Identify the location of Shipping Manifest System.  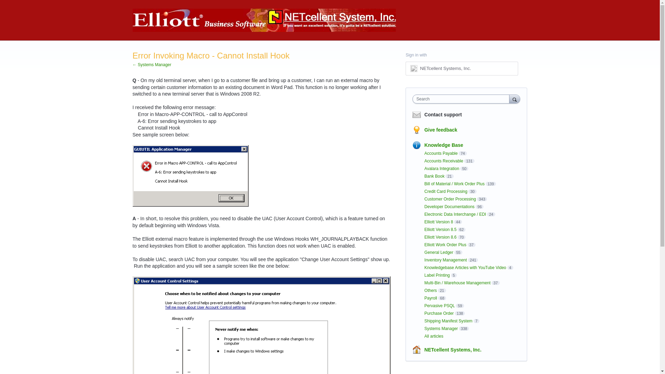
(448, 321).